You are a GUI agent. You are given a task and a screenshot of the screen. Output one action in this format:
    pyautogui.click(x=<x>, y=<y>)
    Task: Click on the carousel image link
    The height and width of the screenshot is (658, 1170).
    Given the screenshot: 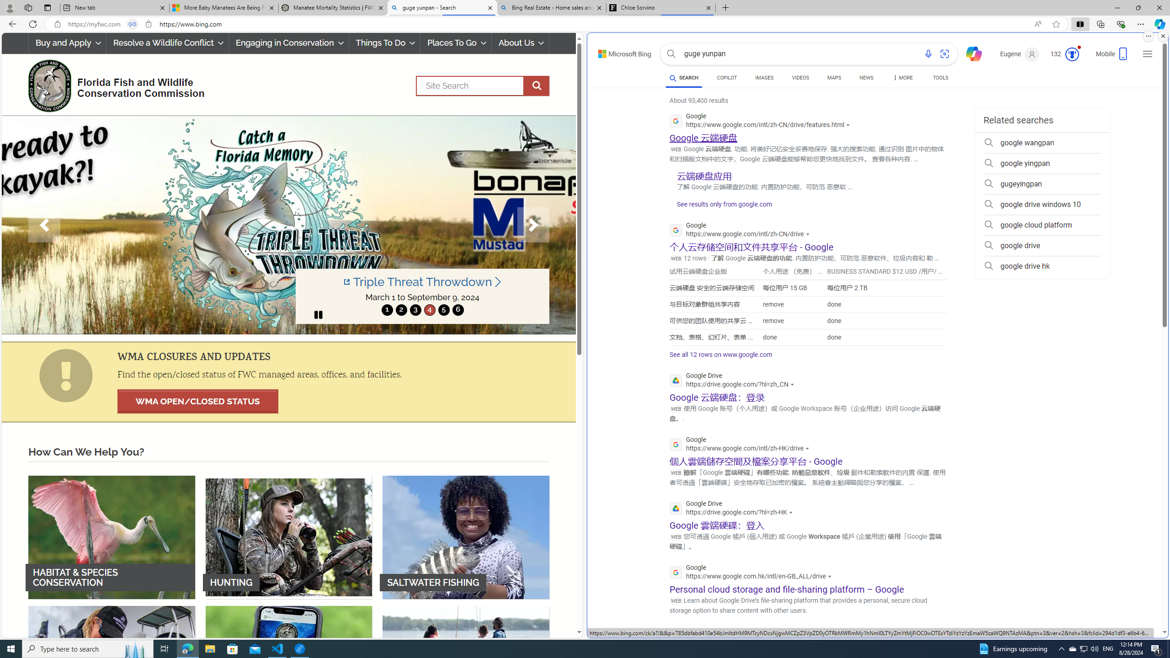 What is the action you would take?
    pyautogui.click(x=289, y=224)
    